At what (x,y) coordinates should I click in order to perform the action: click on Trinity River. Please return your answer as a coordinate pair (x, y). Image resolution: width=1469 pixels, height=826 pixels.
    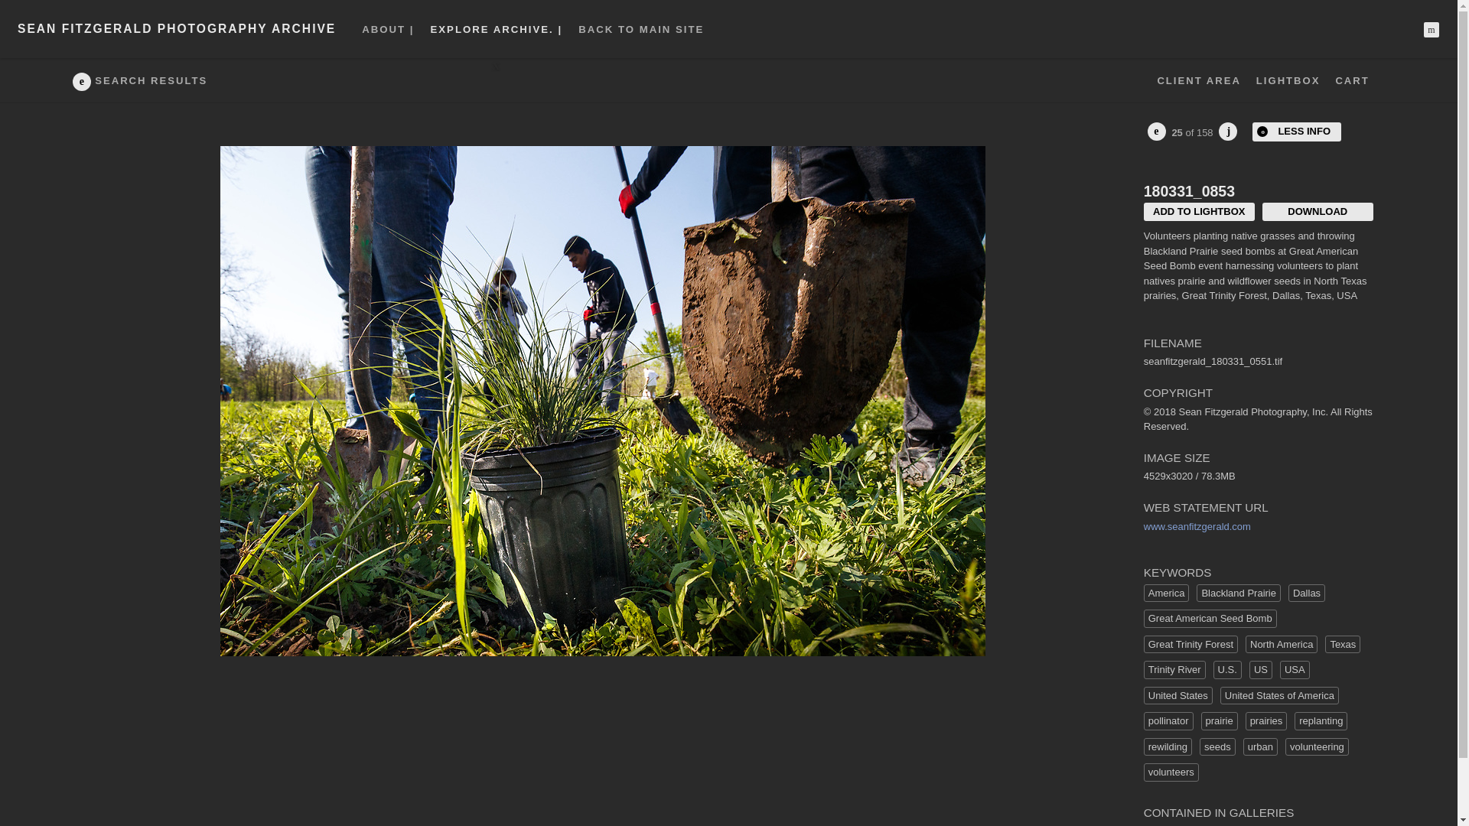
    Looking at the image, I should click on (1175, 670).